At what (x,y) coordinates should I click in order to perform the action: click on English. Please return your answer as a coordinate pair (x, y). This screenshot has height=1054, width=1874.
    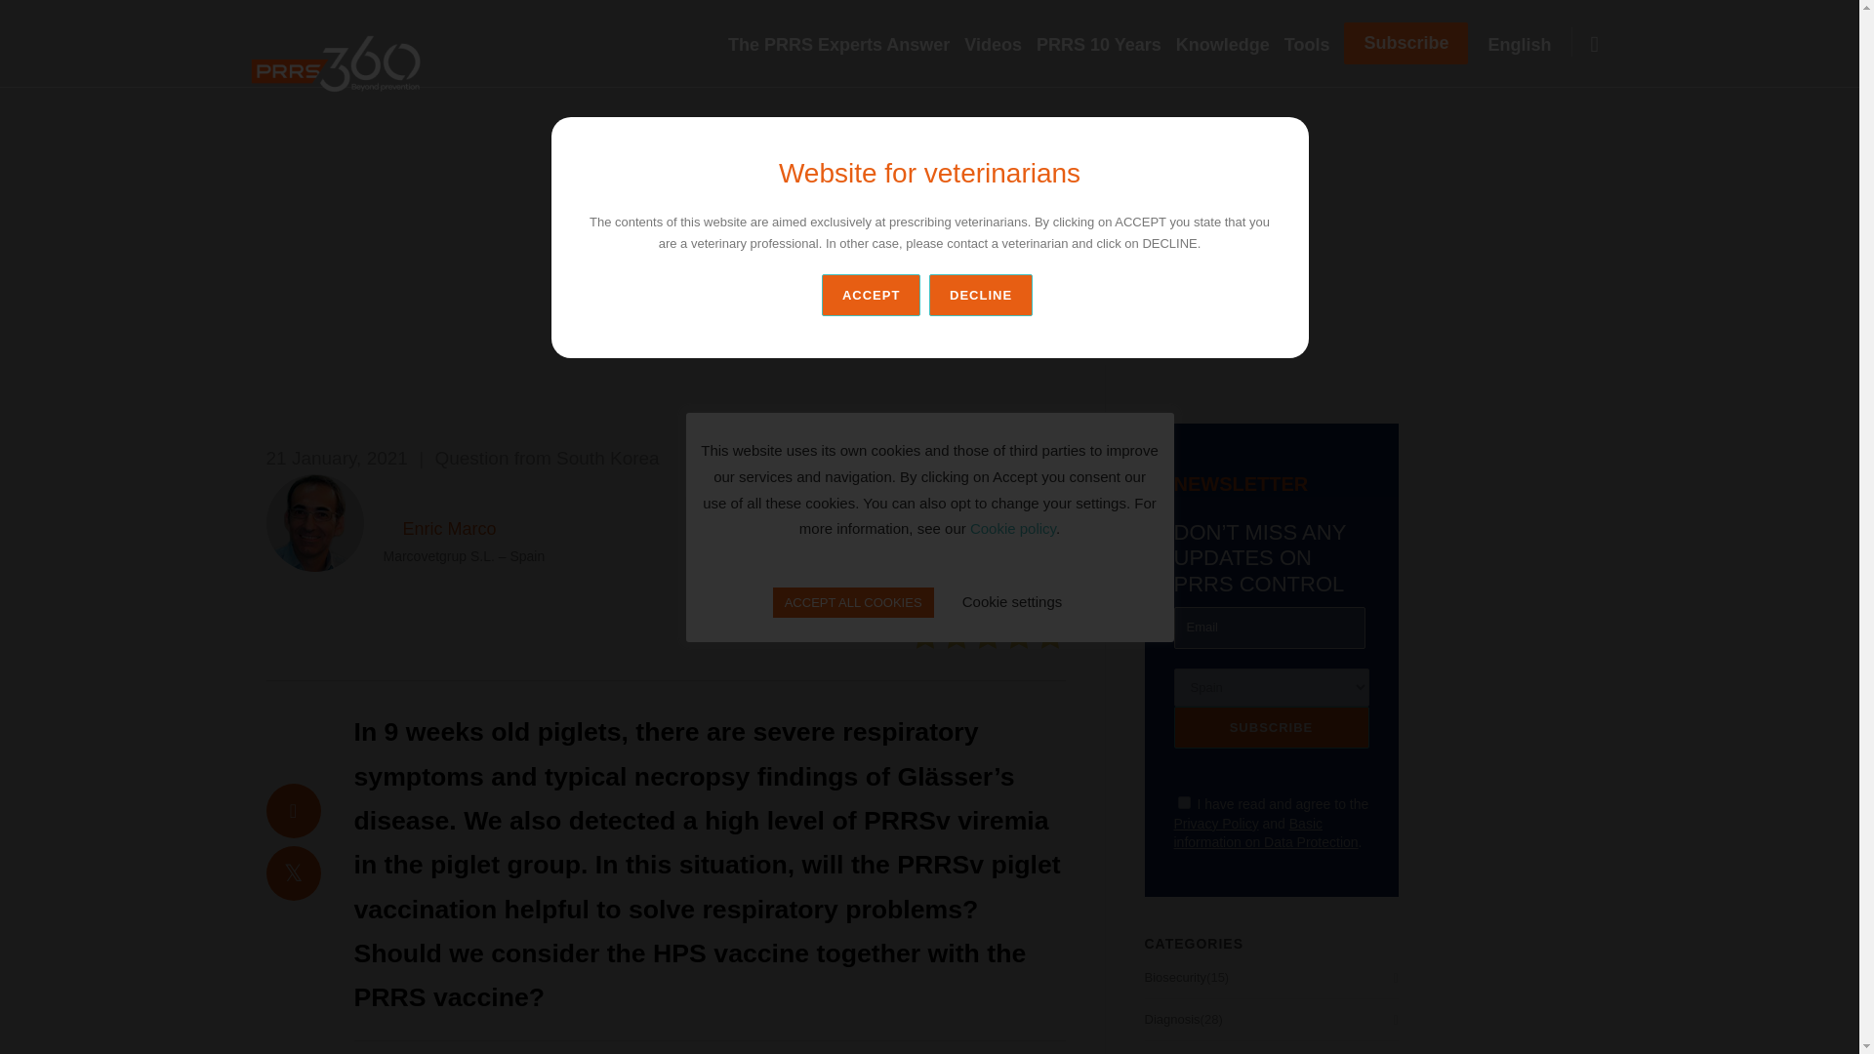
    Looking at the image, I should click on (1527, 45).